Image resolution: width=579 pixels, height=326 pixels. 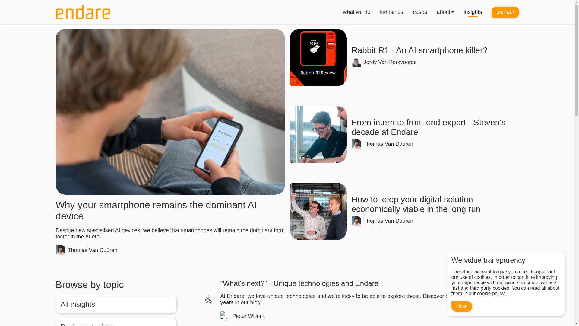 What do you see at coordinates (356, 12) in the screenshot?
I see `about` at bounding box center [356, 12].